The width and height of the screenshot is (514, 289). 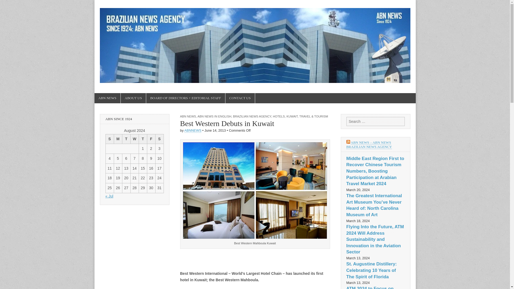 What do you see at coordinates (134, 119) in the screenshot?
I see `ABN NEWS BRAZILIAN NEWS AGENCY` at bounding box center [134, 119].